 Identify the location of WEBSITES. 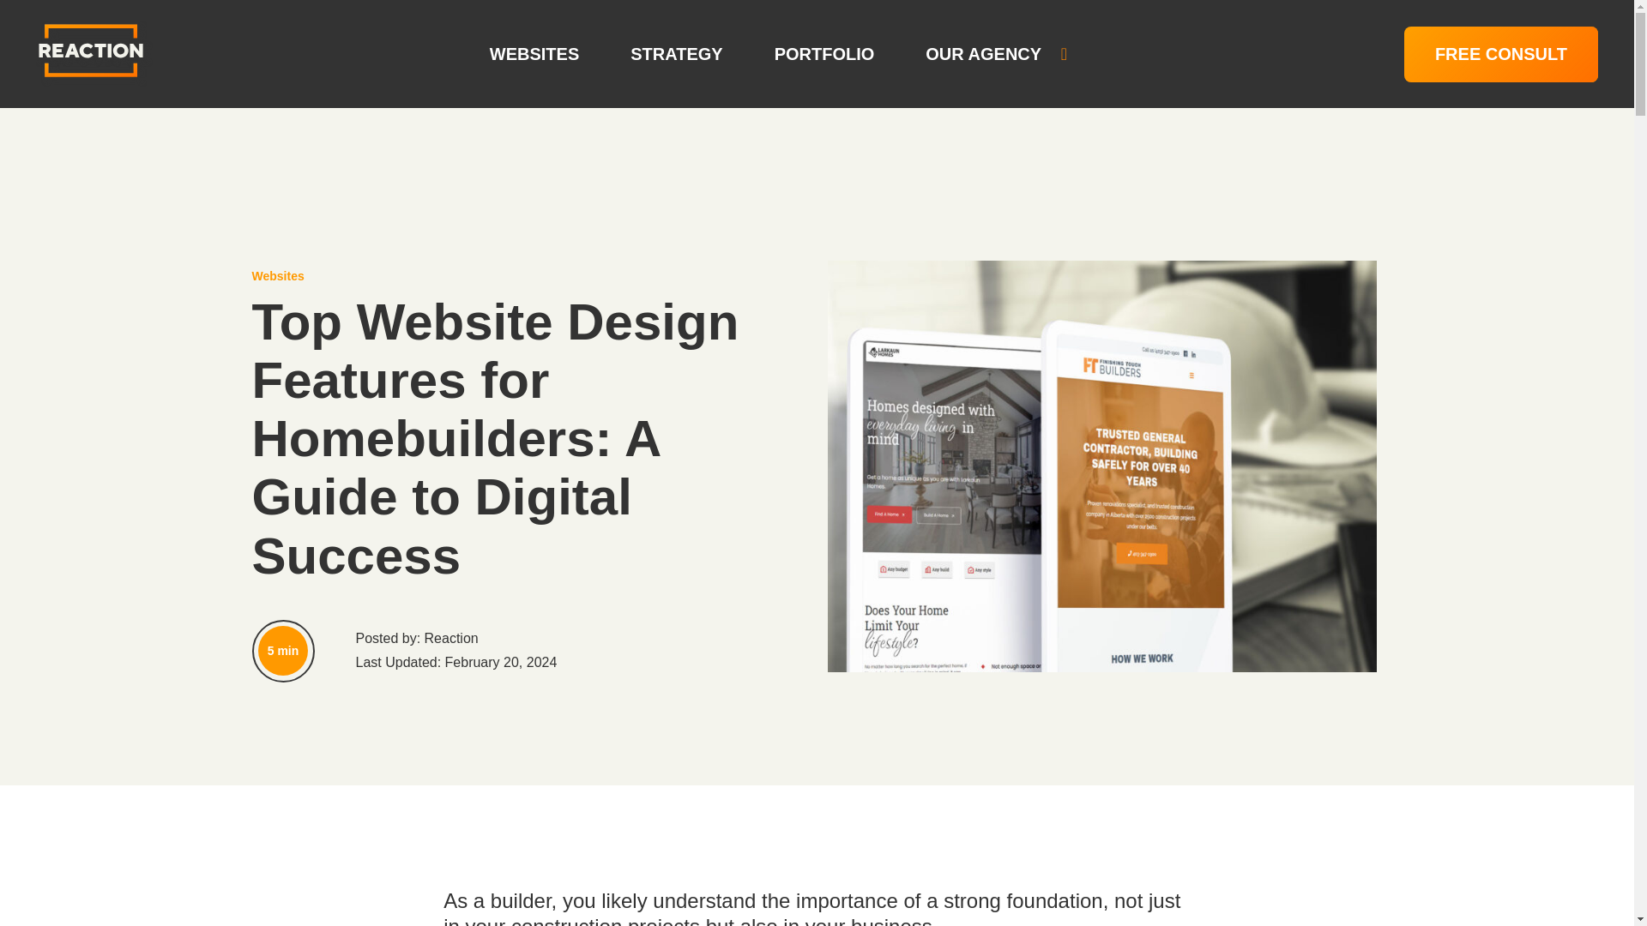
(534, 55).